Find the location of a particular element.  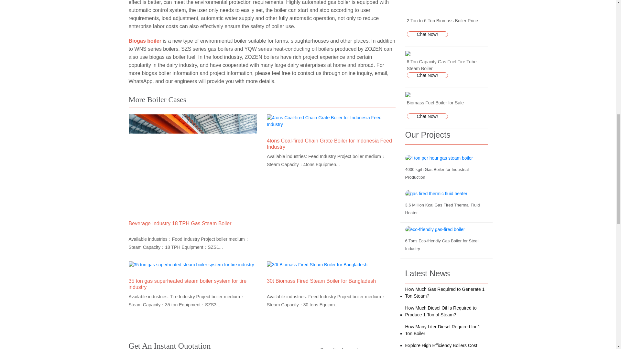

Beverage Industry 18 TPH Gas Steam Boiler is located at coordinates (180, 223).